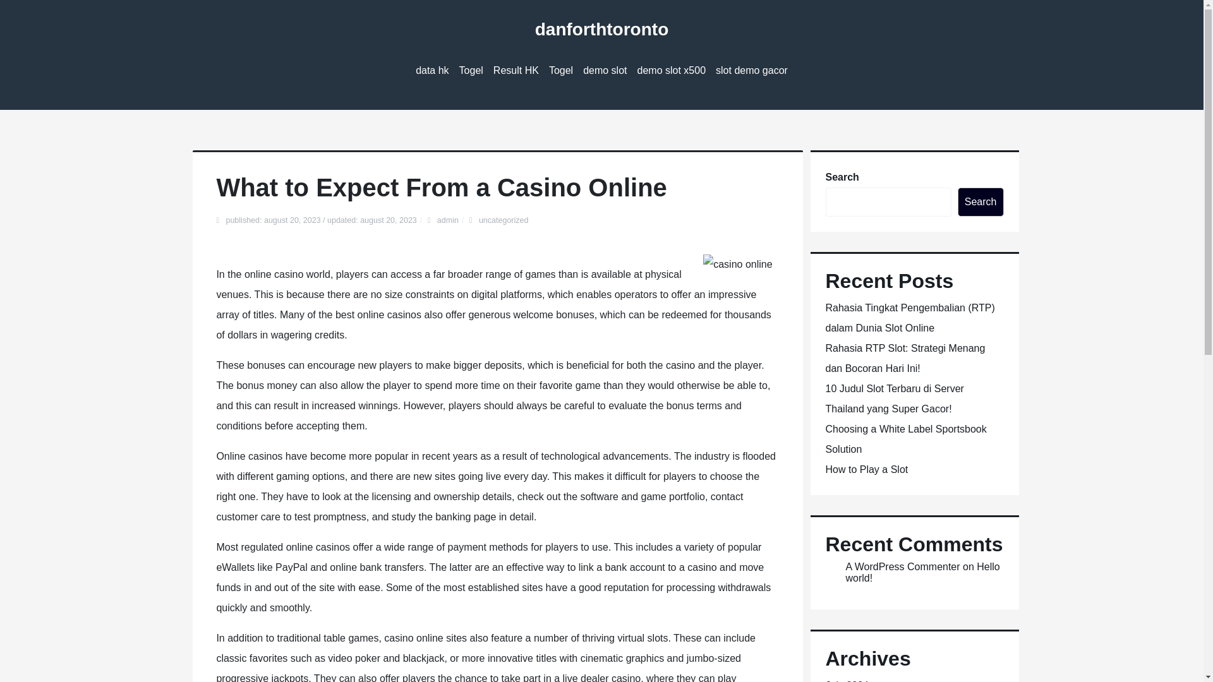  I want to click on Togel, so click(561, 71).